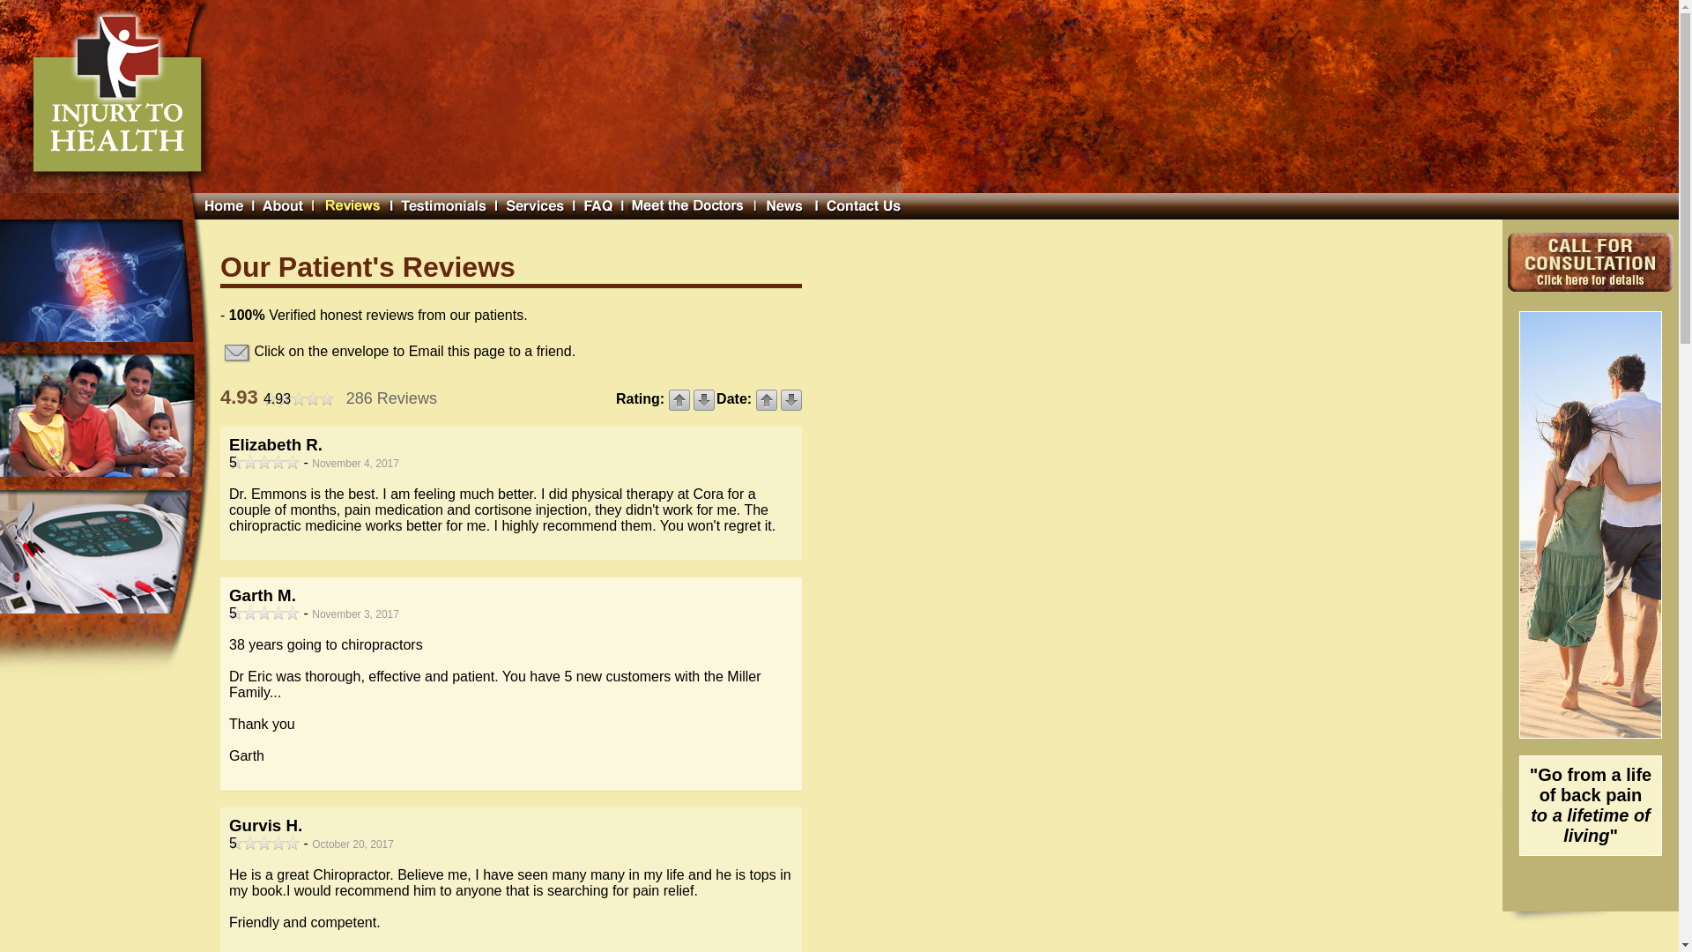 The image size is (1692, 952). Describe the element at coordinates (703, 398) in the screenshot. I see `Descending` at that location.